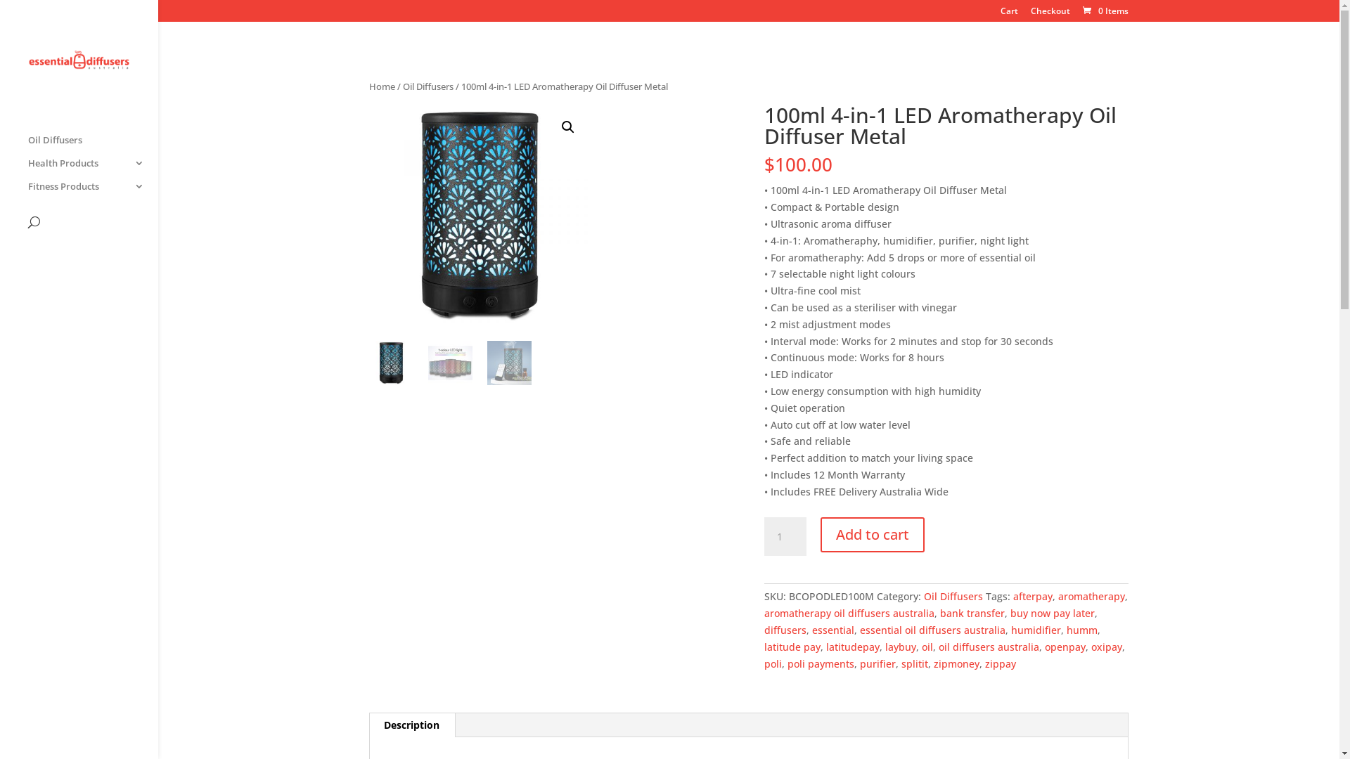 The height and width of the screenshot is (759, 1350). What do you see at coordinates (382, 86) in the screenshot?
I see `Home` at bounding box center [382, 86].